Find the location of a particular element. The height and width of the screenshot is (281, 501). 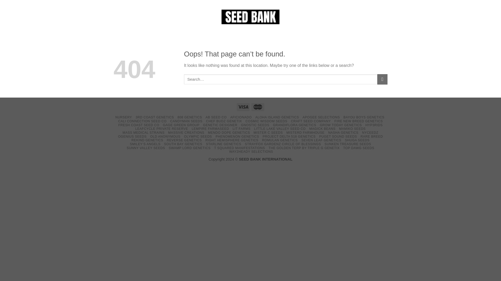

LIT FARMS is located at coordinates (241, 129).